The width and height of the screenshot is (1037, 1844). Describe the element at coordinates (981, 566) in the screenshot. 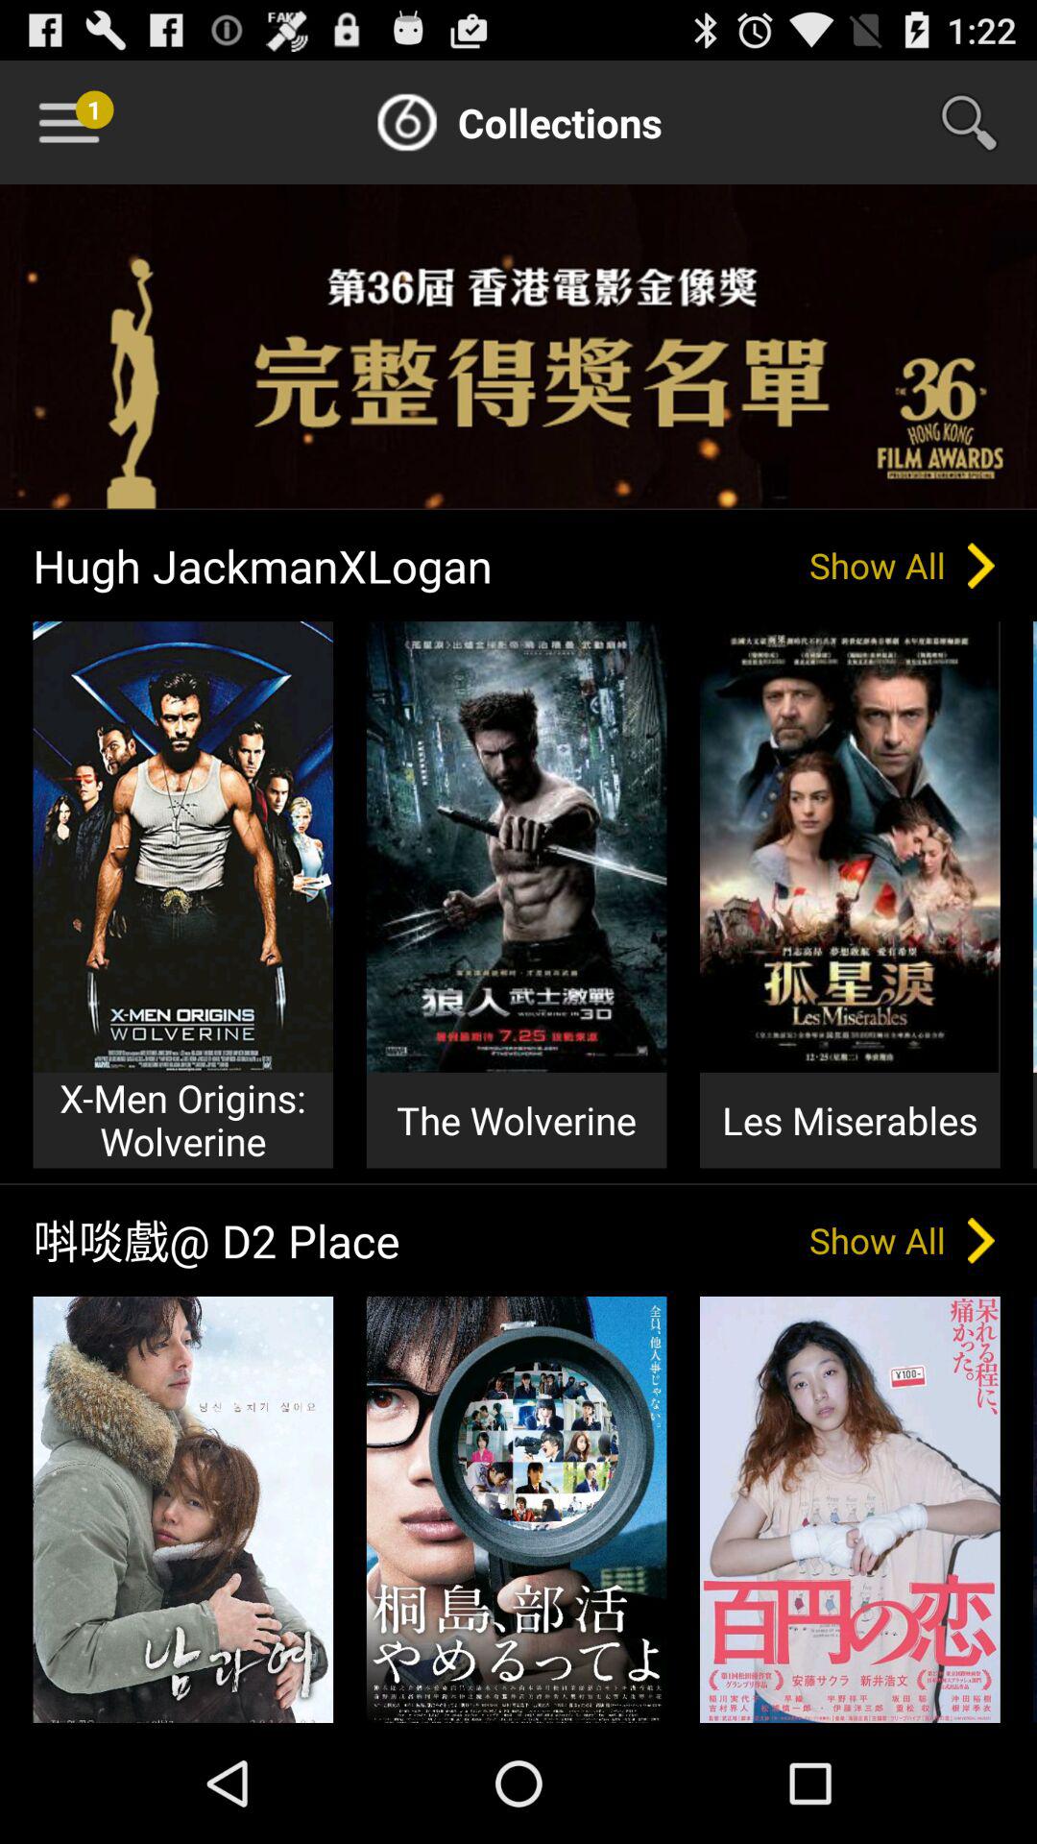

I see `the button right to first text of show all` at that location.